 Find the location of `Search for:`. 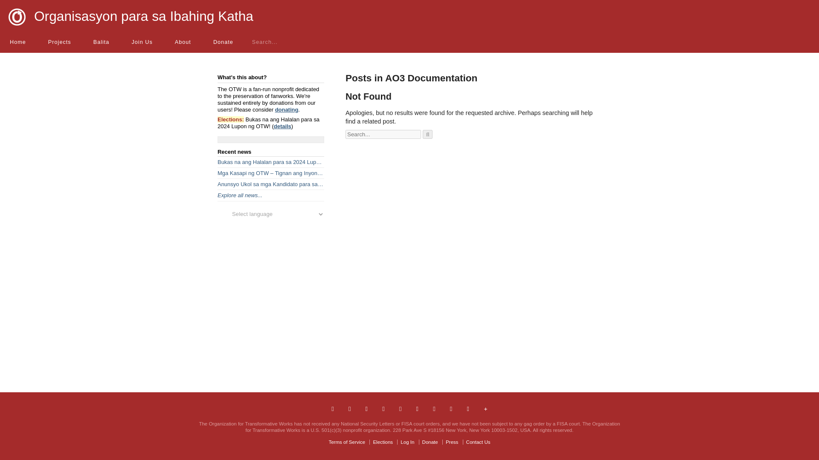

Search for: is located at coordinates (383, 134).